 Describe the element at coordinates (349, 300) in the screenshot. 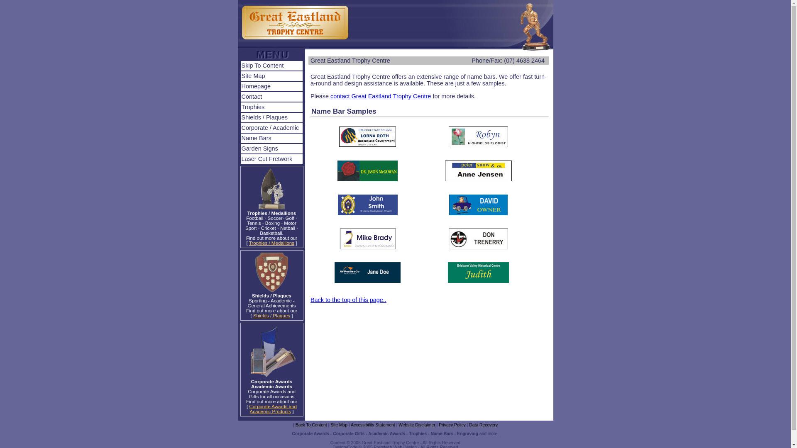

I see `Back to the top of this page..` at that location.